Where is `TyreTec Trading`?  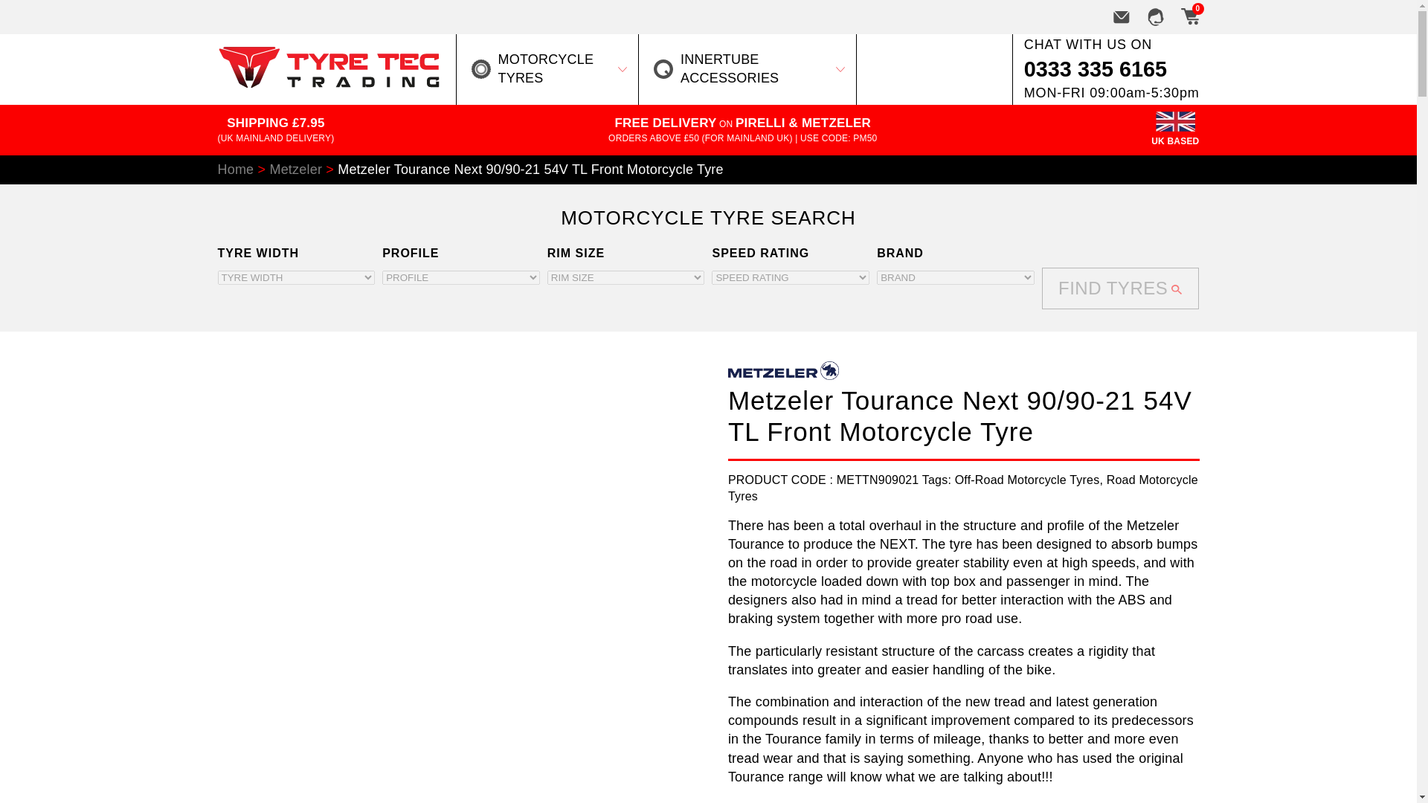
TyreTec Trading is located at coordinates (328, 83).